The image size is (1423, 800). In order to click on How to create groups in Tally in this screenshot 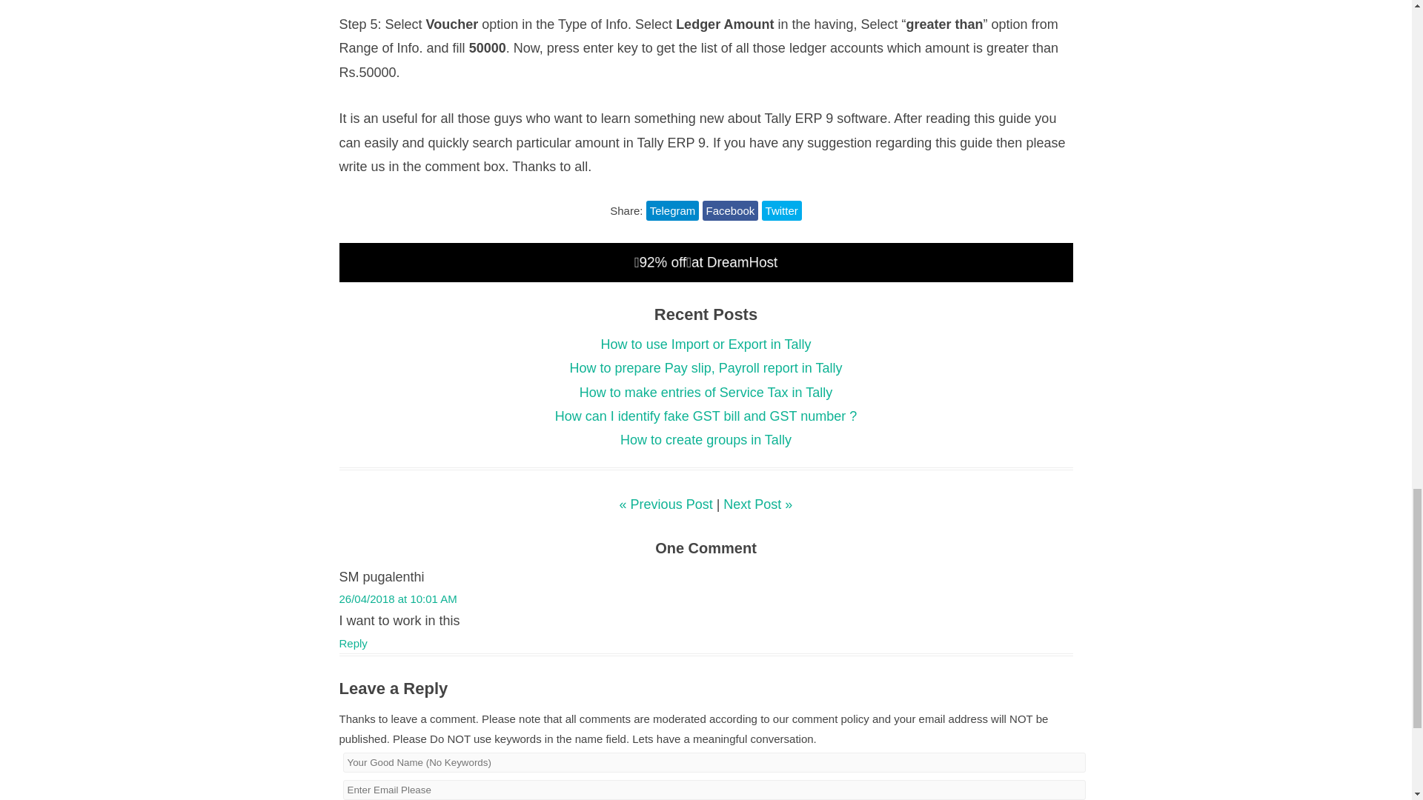, I will do `click(706, 440)`.